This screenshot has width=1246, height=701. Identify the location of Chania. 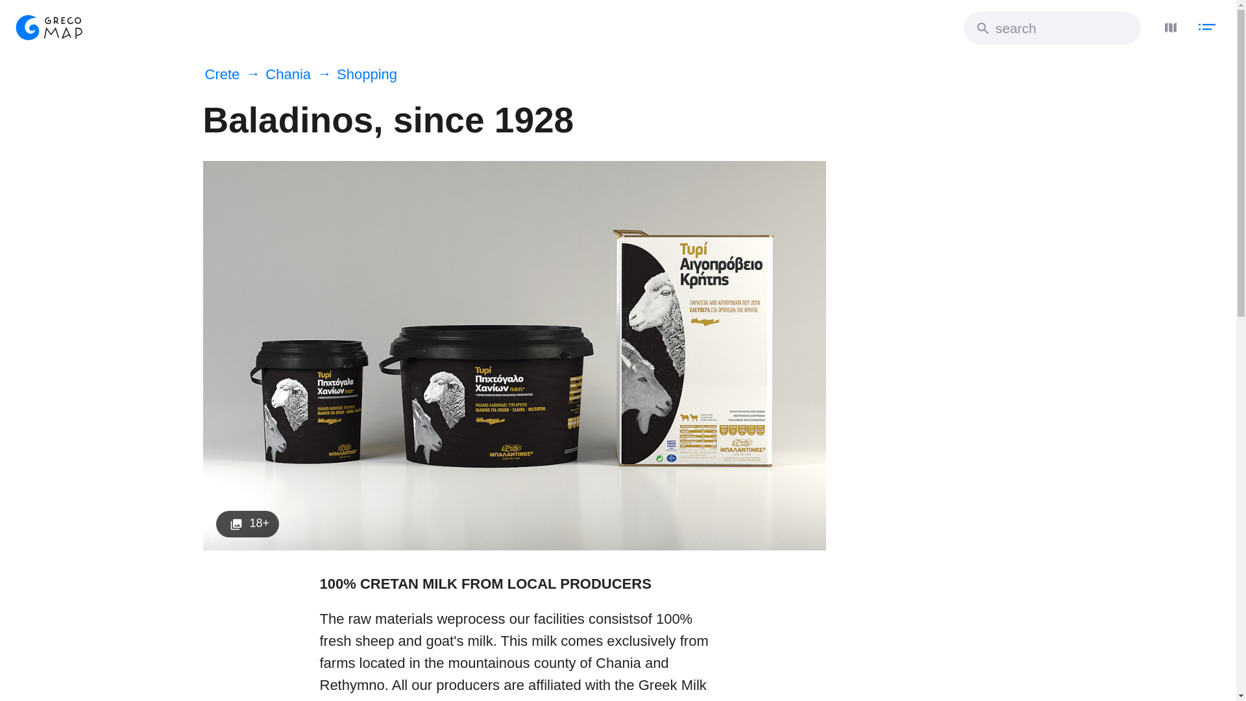
(282, 75).